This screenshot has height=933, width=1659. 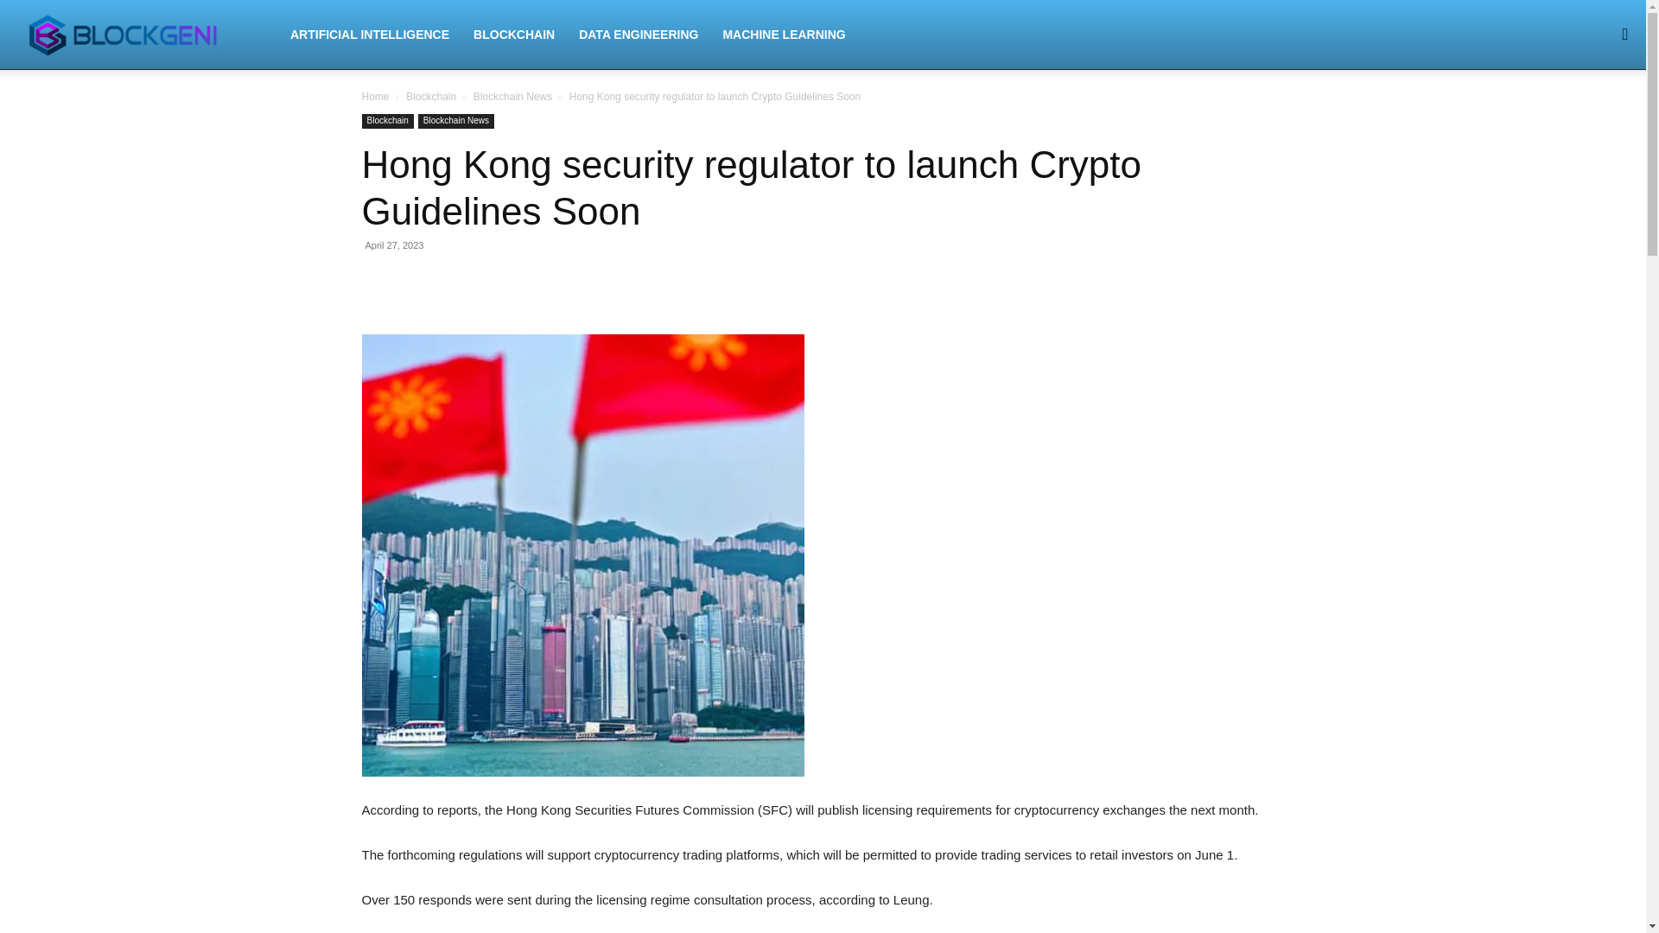 What do you see at coordinates (431, 96) in the screenshot?
I see `View all posts in Blockchain` at bounding box center [431, 96].